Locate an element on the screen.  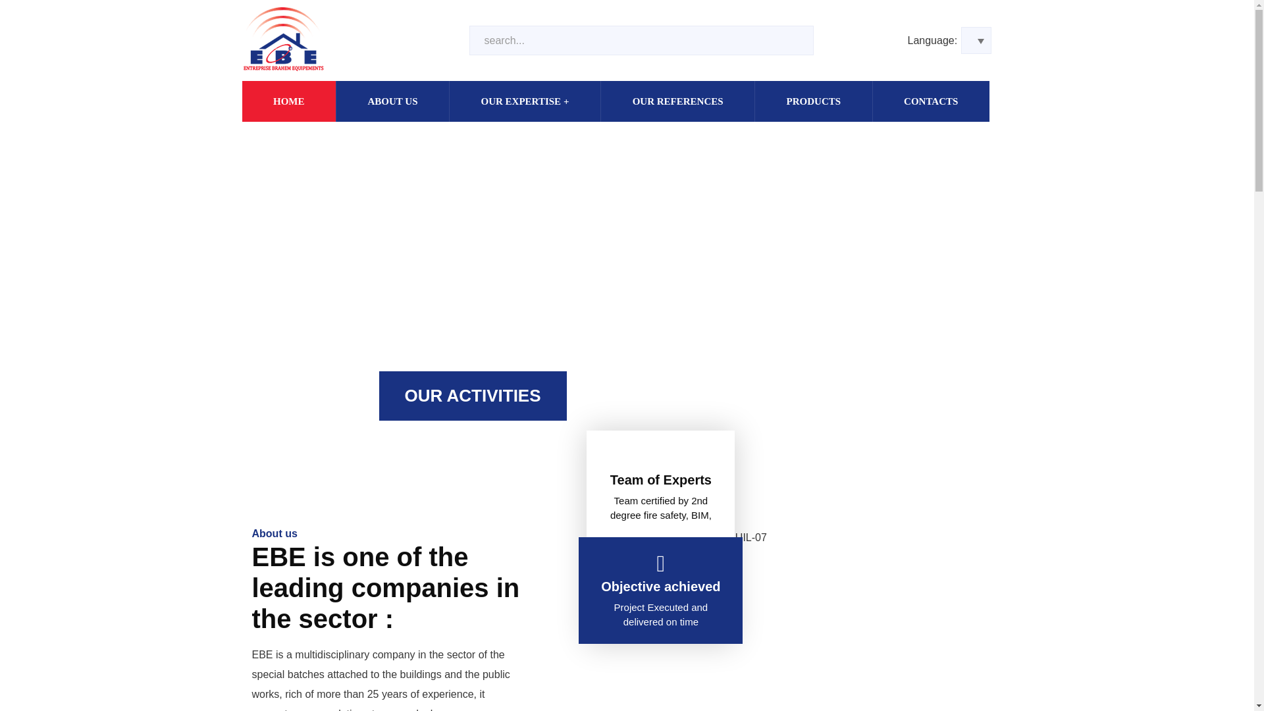
OUR EXPERTISE is located at coordinates (525, 101).